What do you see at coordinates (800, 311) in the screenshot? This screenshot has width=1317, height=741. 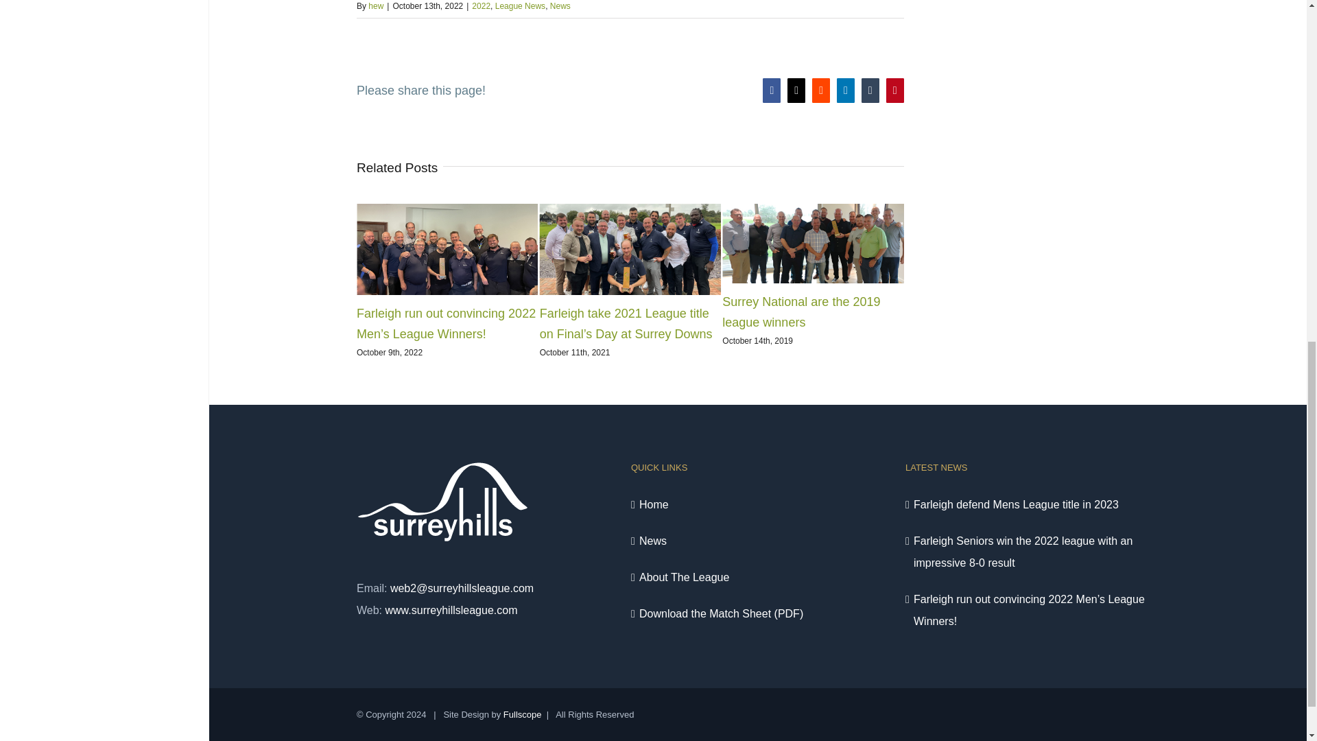 I see `Surrey National are the 2019 league winners` at bounding box center [800, 311].